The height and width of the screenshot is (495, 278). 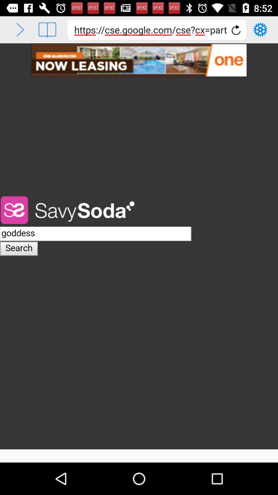 I want to click on settings, so click(x=260, y=30).